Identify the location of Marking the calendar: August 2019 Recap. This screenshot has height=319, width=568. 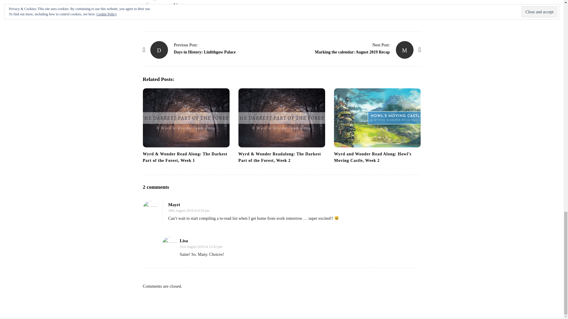
(405, 50).